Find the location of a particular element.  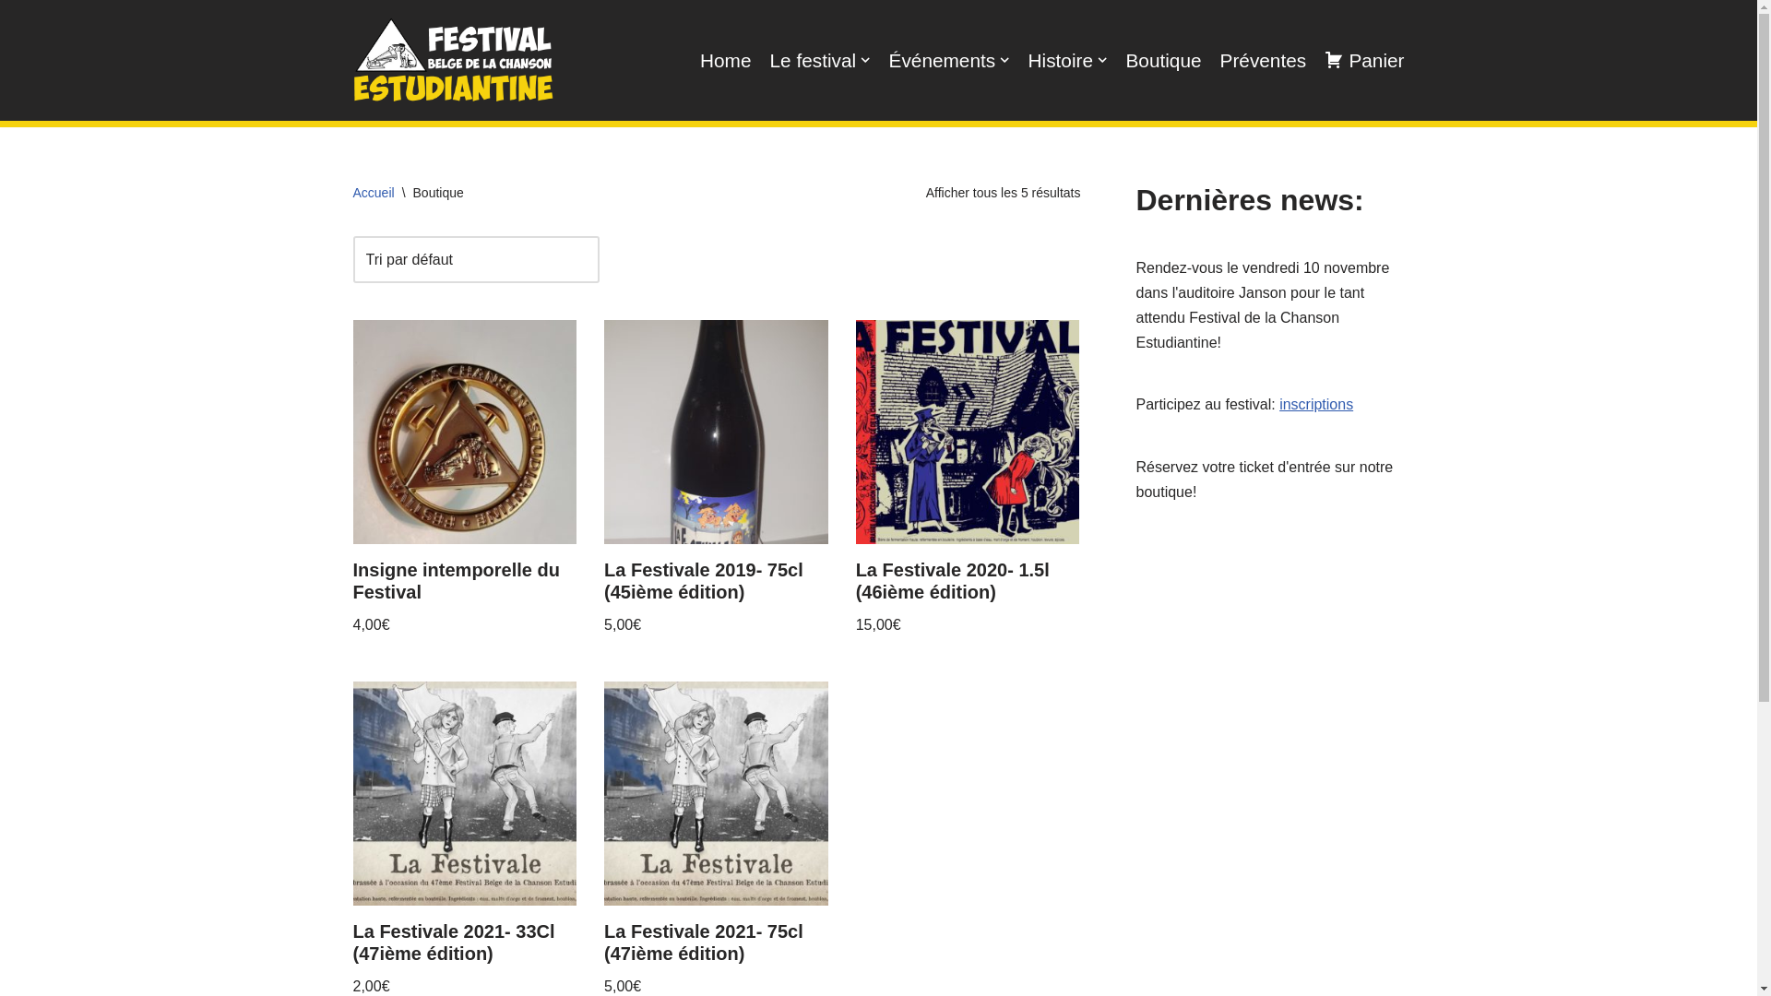

inscriptions is located at coordinates (1316, 404).